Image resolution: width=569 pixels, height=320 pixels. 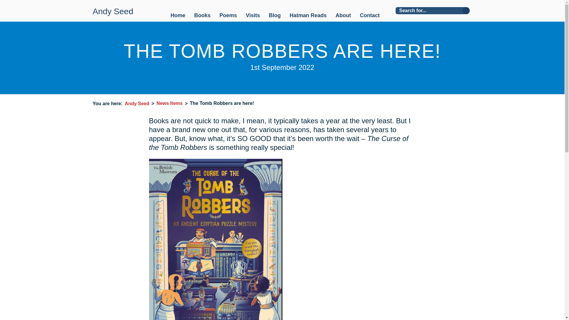 What do you see at coordinates (228, 16) in the screenshot?
I see `Poems` at bounding box center [228, 16].